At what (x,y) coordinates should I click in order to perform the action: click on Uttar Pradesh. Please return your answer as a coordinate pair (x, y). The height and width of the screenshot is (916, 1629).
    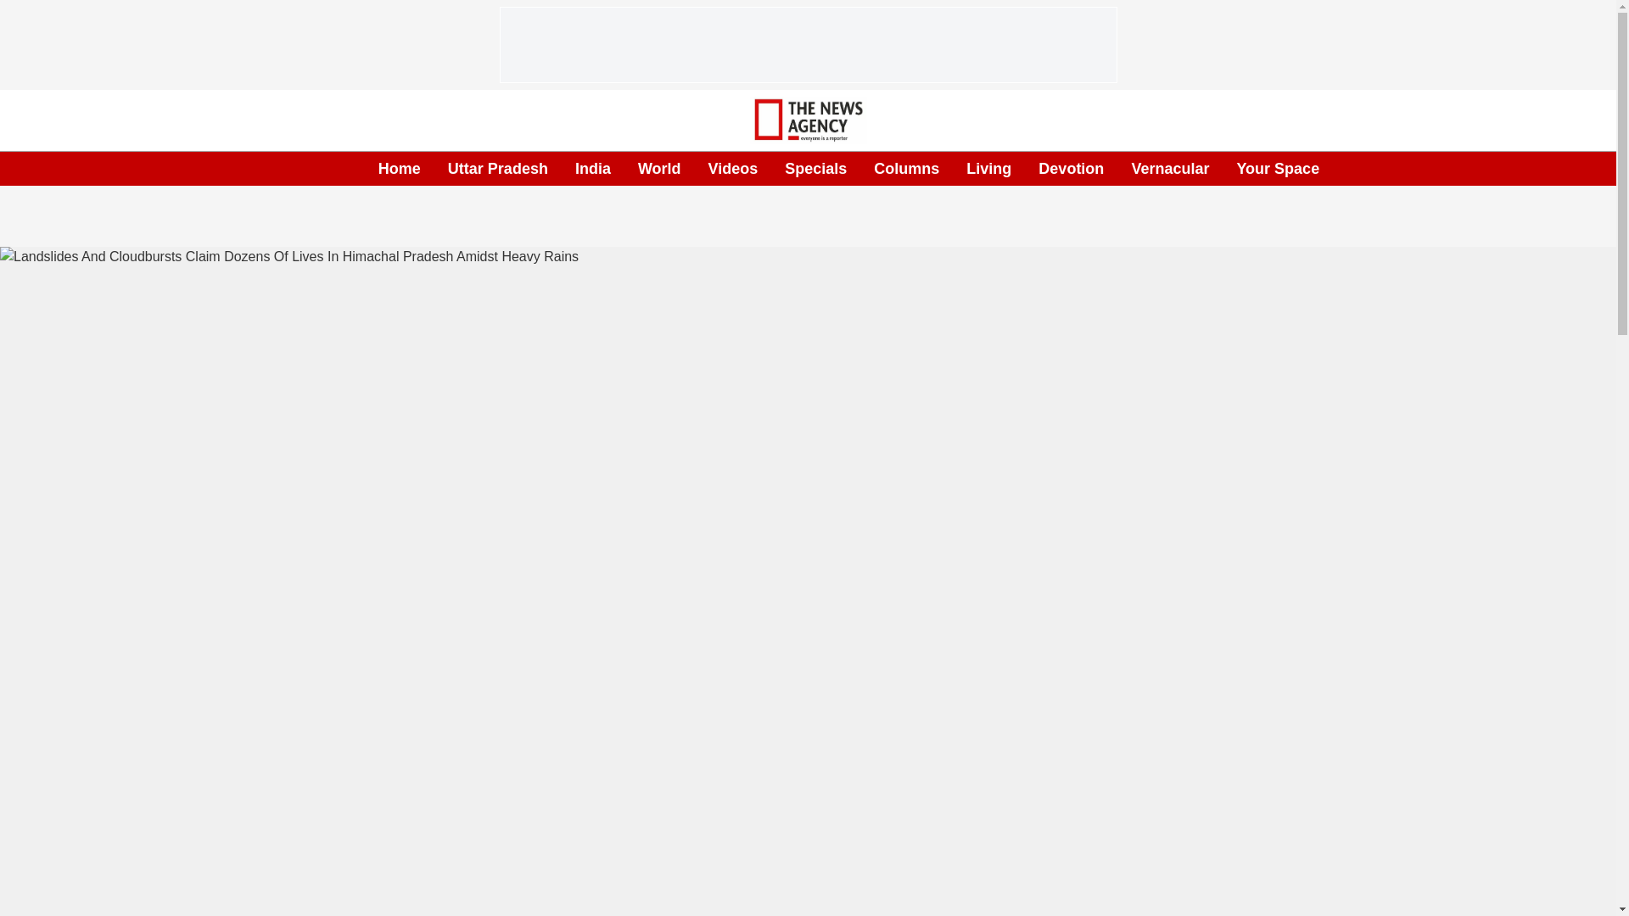
    Looking at the image, I should click on (497, 168).